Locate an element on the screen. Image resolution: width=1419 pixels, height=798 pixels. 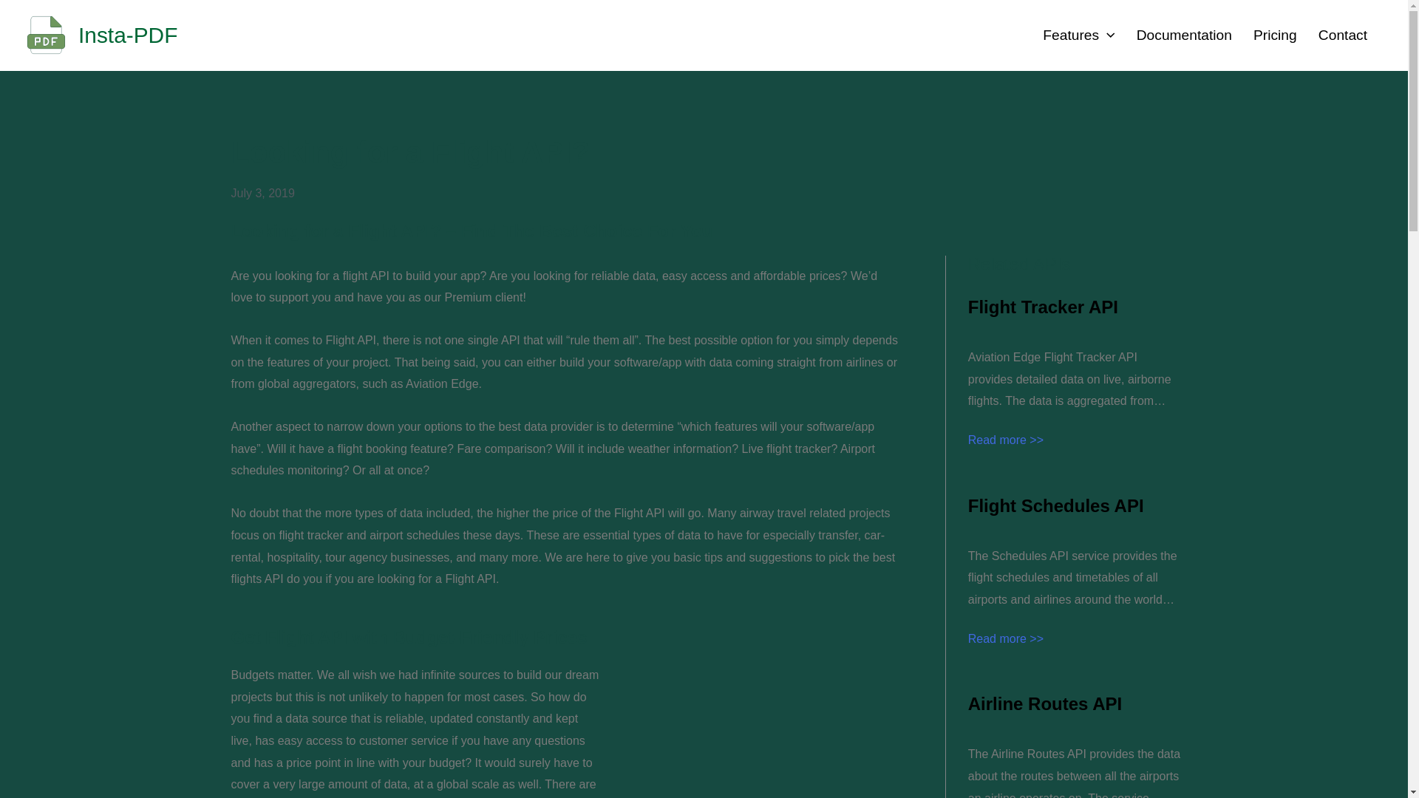
Pricing is located at coordinates (1271, 35).